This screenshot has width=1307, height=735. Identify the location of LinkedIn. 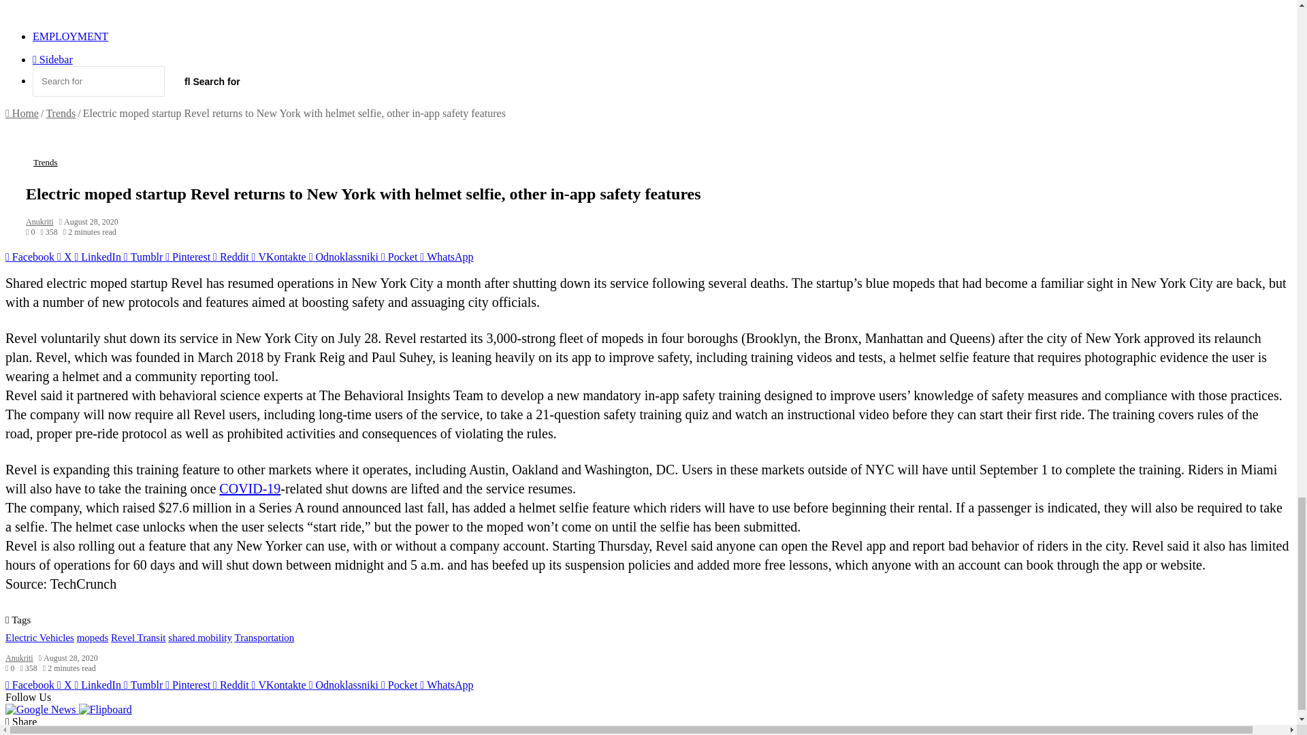
(99, 257).